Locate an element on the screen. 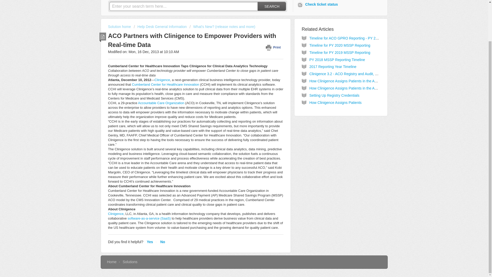 This screenshot has height=277, width=492. How Clinigence Assigns Patients is located at coordinates (335, 103).